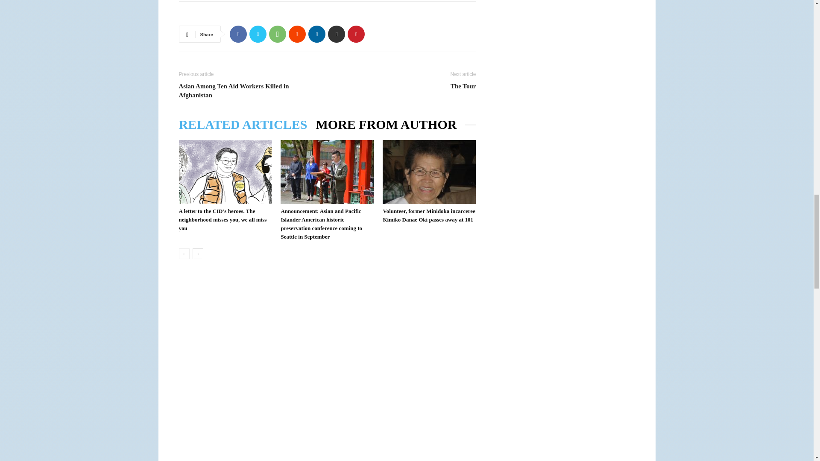  Describe the element at coordinates (278, 34) in the screenshot. I see `WhatsApp` at that location.